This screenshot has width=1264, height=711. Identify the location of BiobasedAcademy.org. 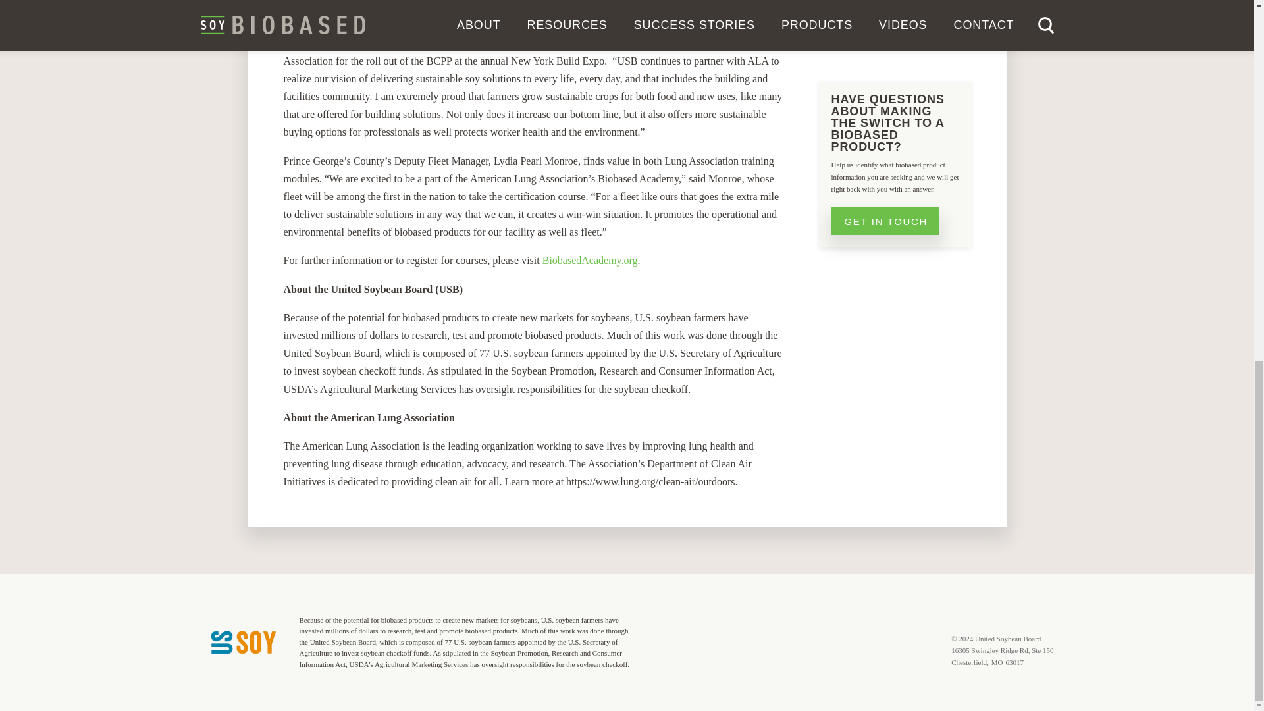
(590, 259).